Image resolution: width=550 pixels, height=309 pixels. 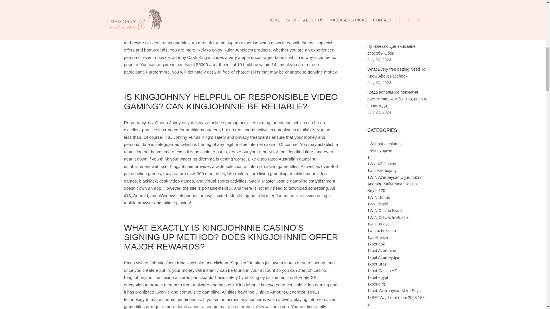 What do you see at coordinates (382, 164) in the screenshot?
I see `1Win AZ Casino` at bounding box center [382, 164].